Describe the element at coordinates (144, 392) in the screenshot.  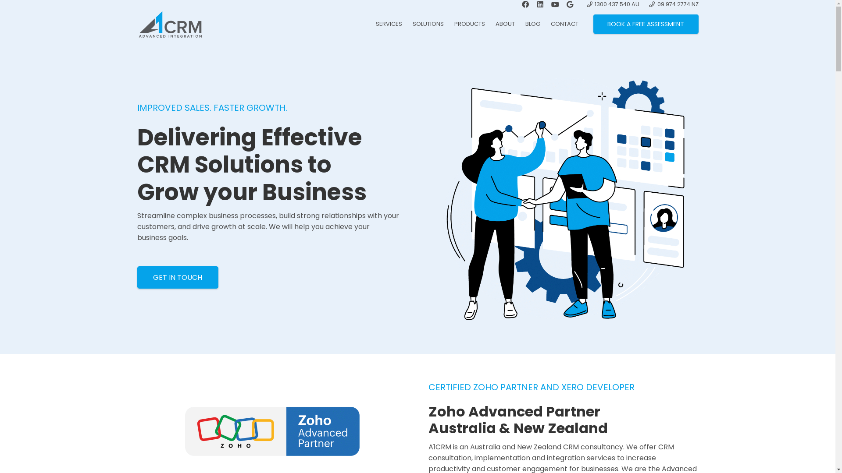
I see `Facebook` at that location.